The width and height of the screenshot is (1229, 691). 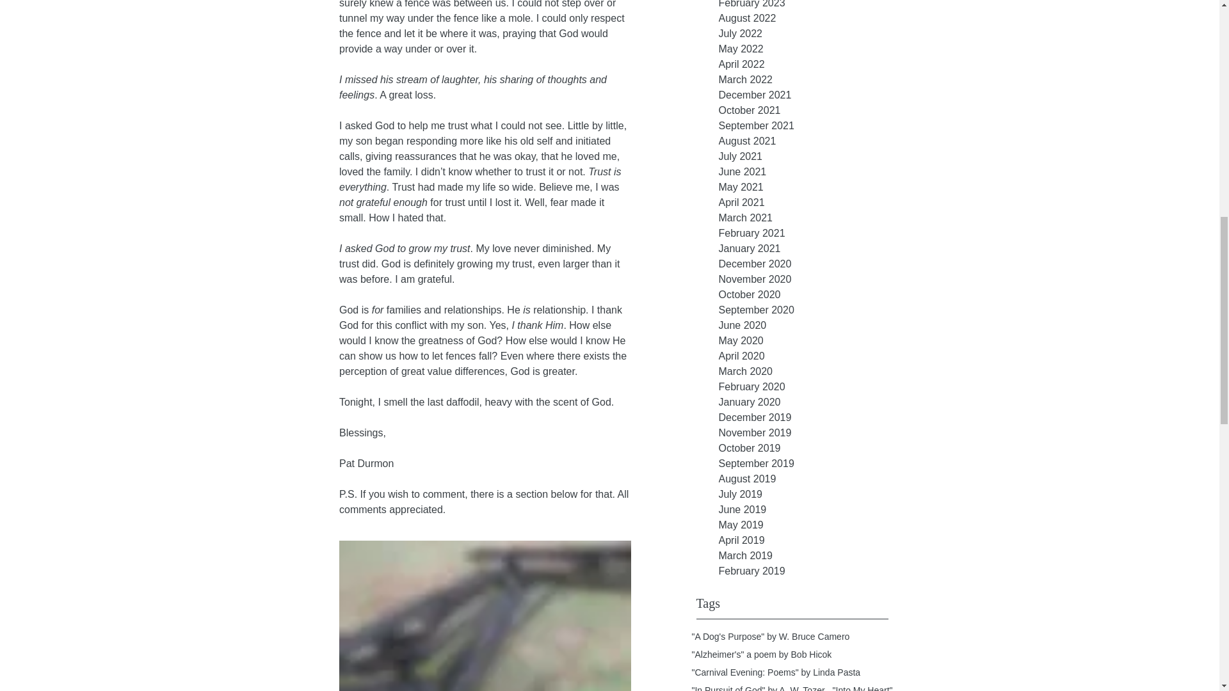 I want to click on May 2021, so click(x=814, y=187).